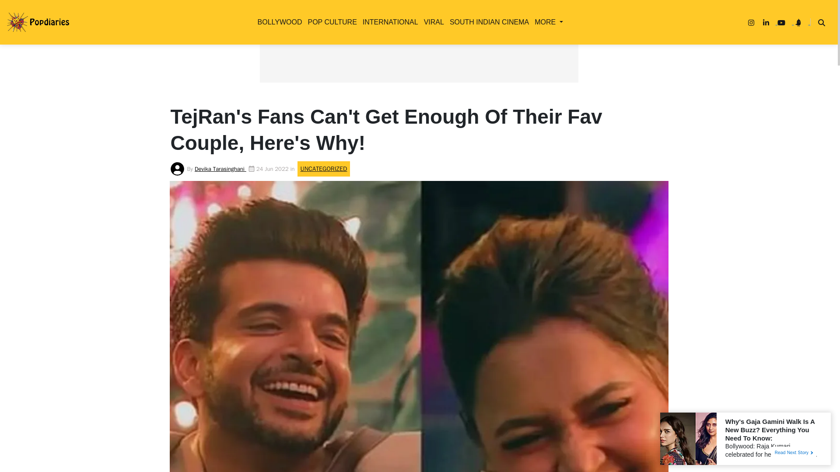  I want to click on POP CULTURE, so click(330, 22).